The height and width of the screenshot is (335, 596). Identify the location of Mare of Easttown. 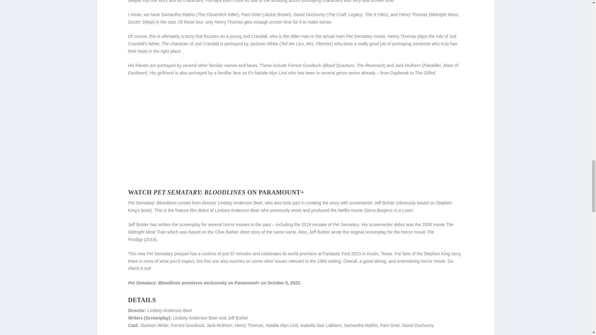
(293, 69).